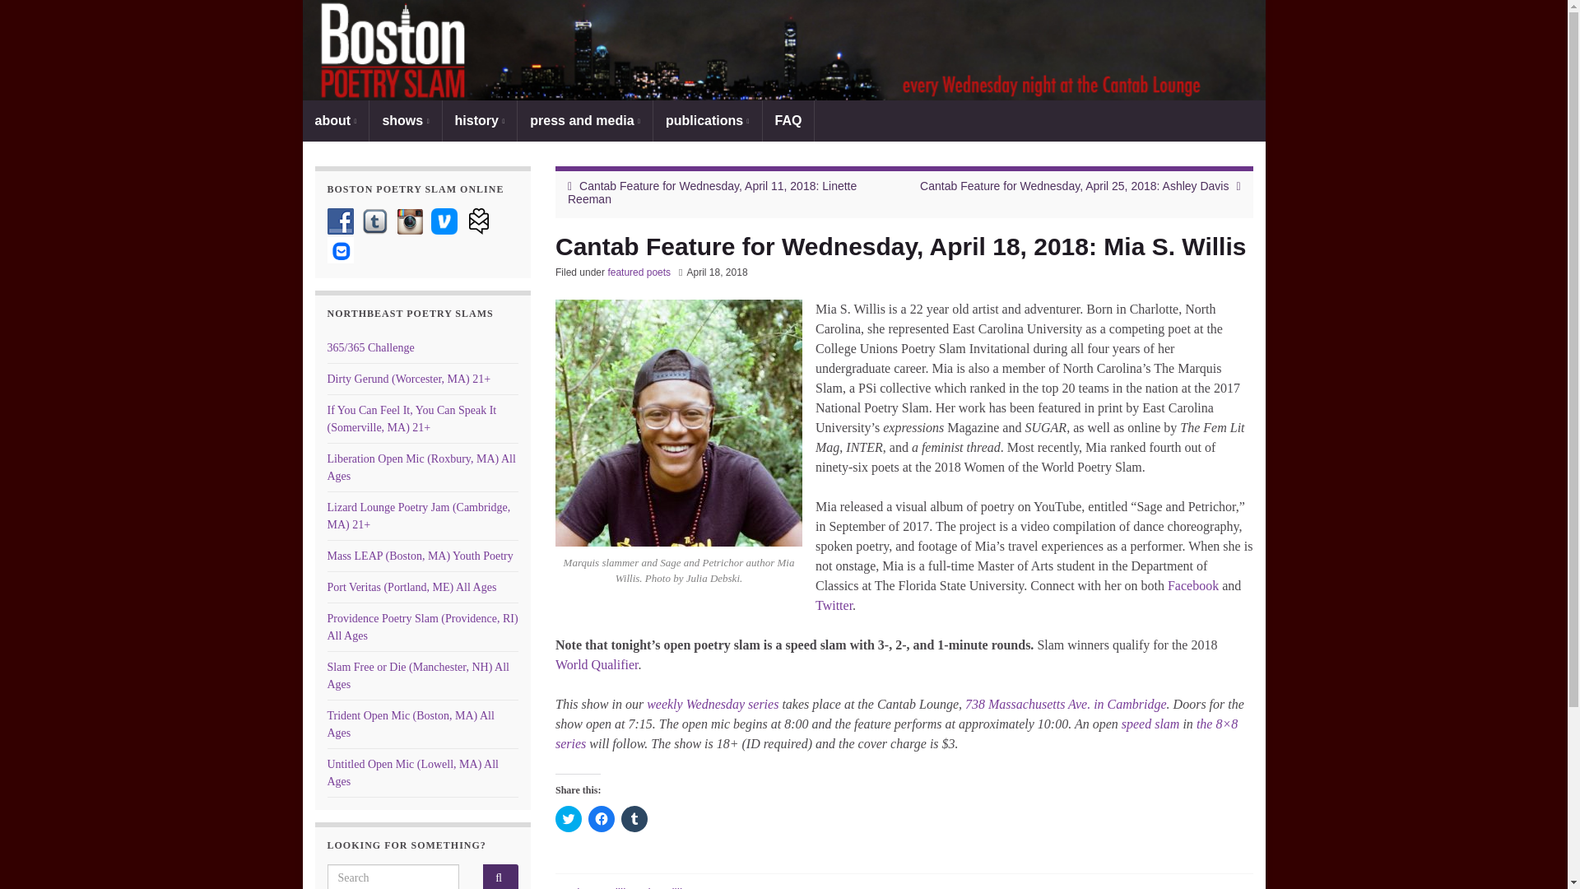  Describe the element at coordinates (716, 272) in the screenshot. I see `2018-04-18T00:01:34-04:00` at that location.